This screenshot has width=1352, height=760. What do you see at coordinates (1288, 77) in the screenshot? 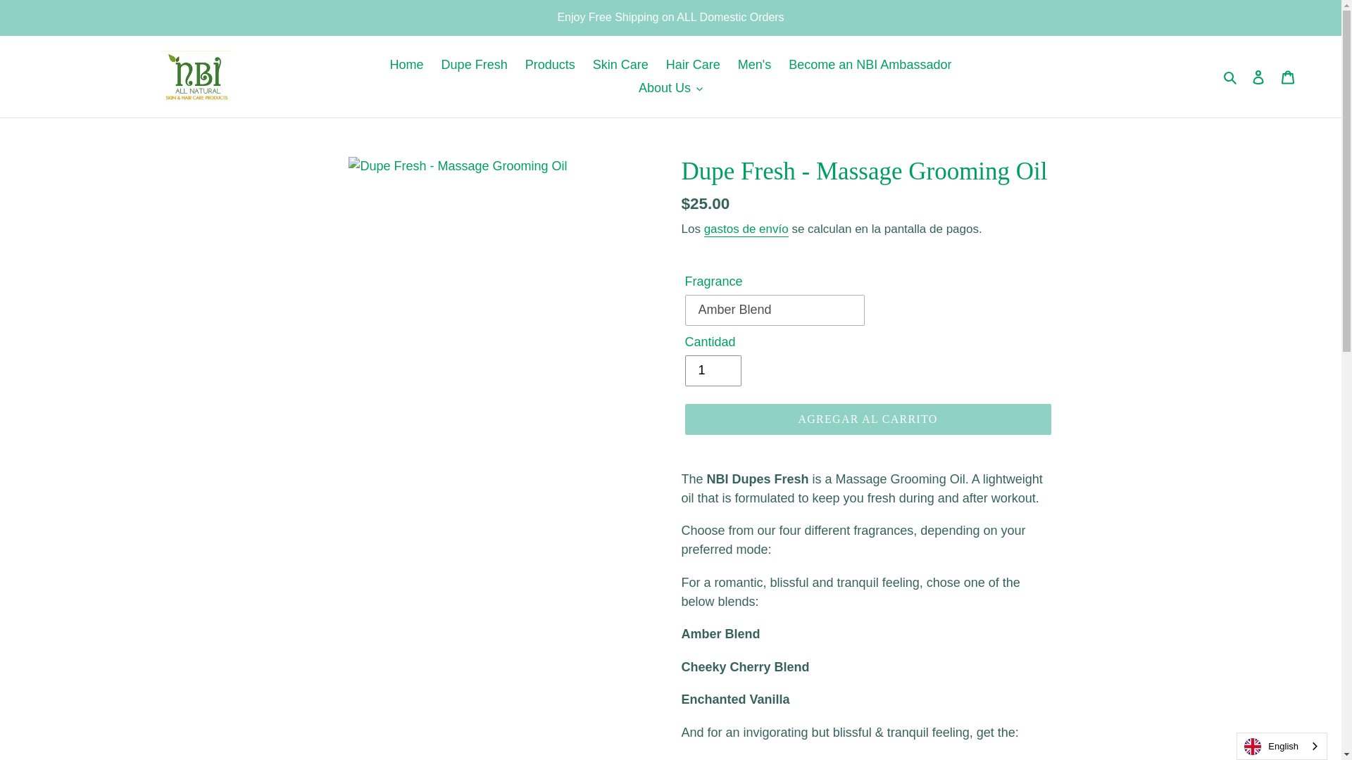
I see `Carrito` at bounding box center [1288, 77].